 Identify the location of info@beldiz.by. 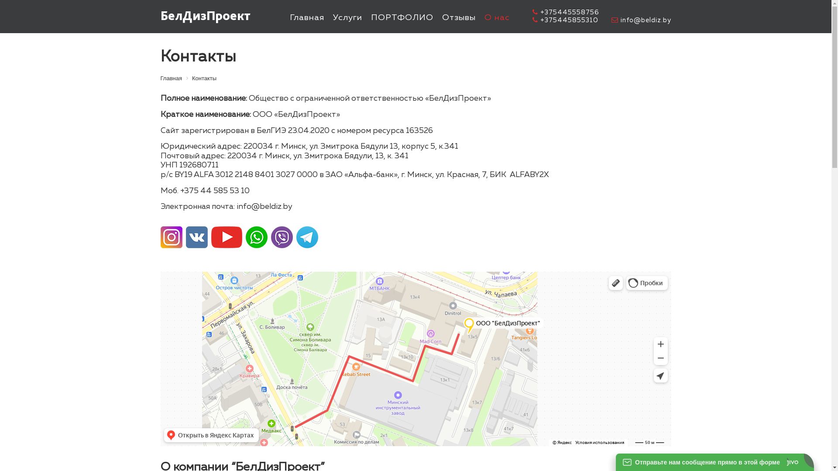
(641, 20).